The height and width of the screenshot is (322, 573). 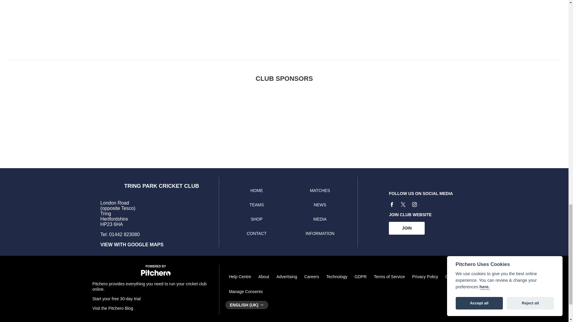 I want to click on Club Sponsor - Silverspade Landscapes, so click(x=470, y=118).